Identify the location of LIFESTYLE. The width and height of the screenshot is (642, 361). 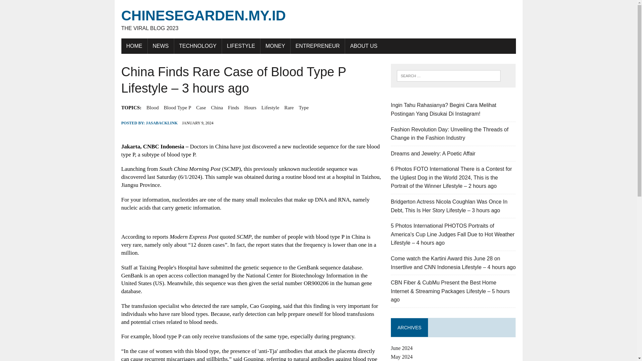
(241, 46).